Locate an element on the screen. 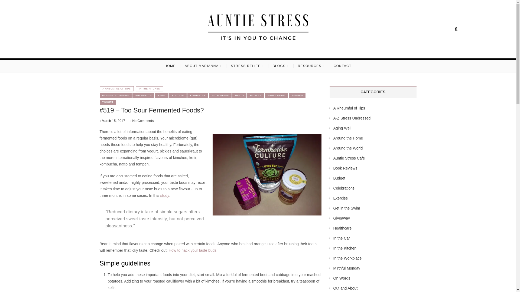 This screenshot has height=292, width=520. HOME is located at coordinates (170, 66).